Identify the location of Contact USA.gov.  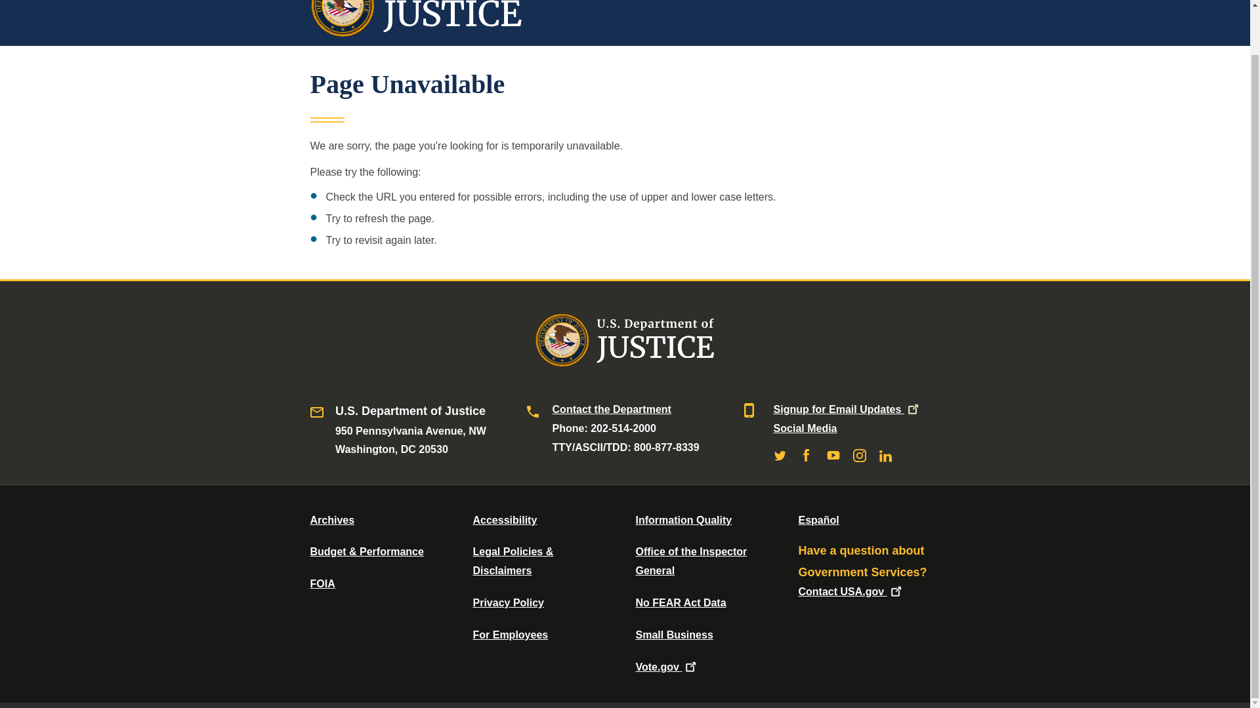
(850, 591).